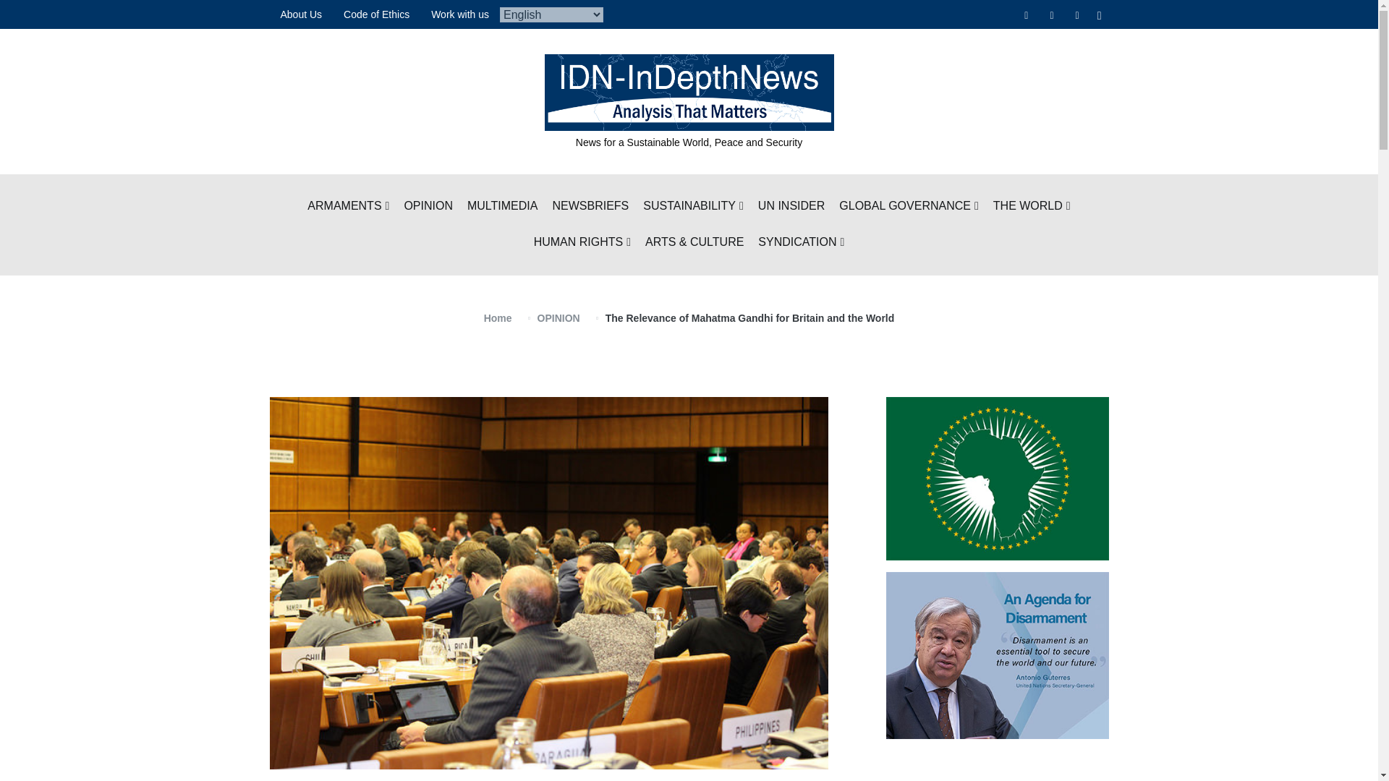 This screenshot has width=1389, height=781. I want to click on NEWSBRIEFS, so click(590, 207).